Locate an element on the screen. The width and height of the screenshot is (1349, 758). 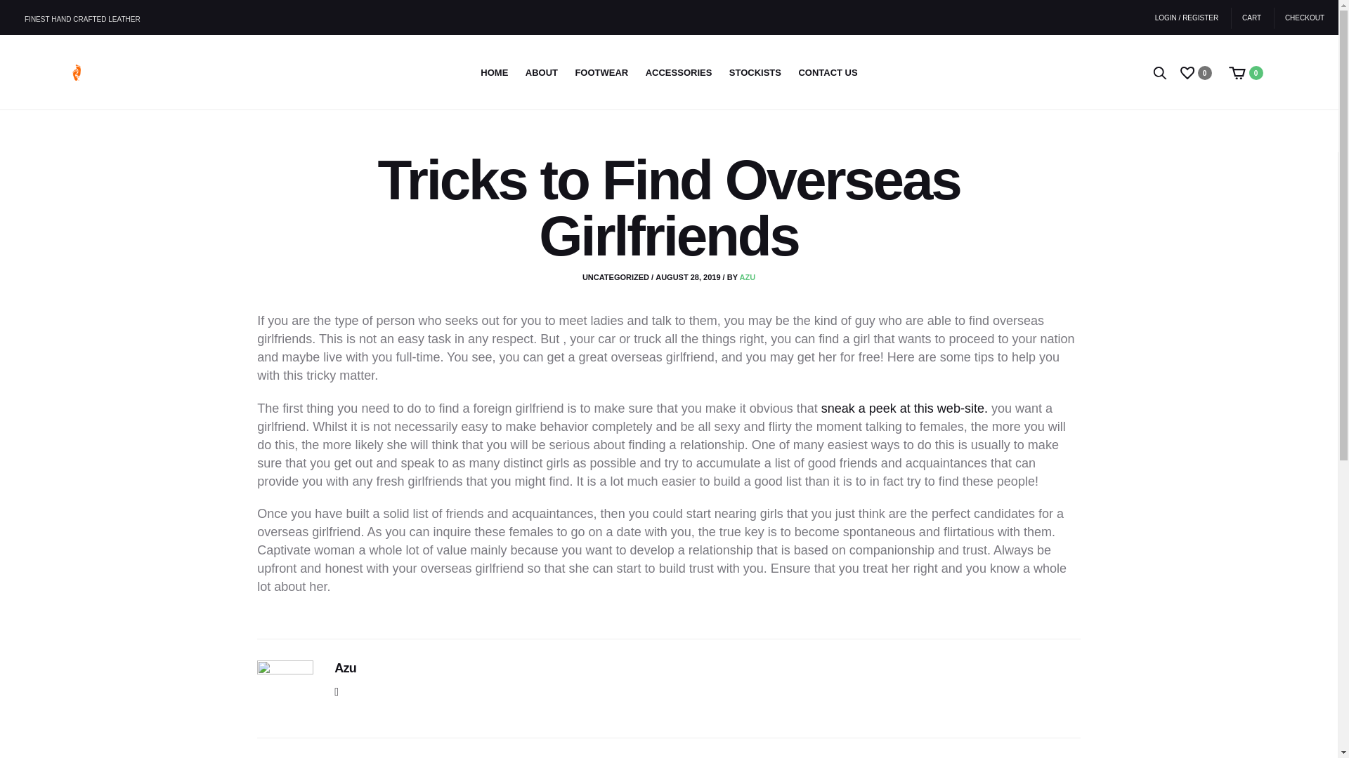
CART is located at coordinates (1251, 18).